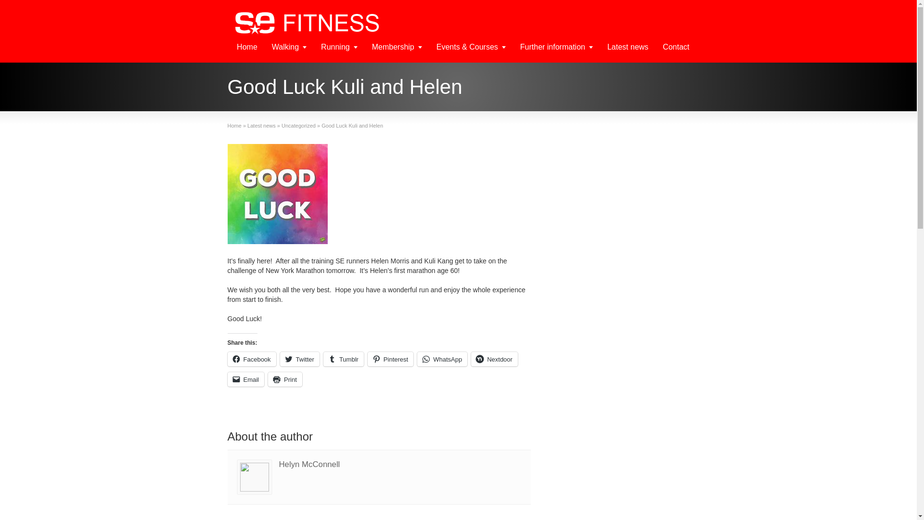 The height and width of the screenshot is (520, 924). Describe the element at coordinates (261, 125) in the screenshot. I see `Latest news` at that location.